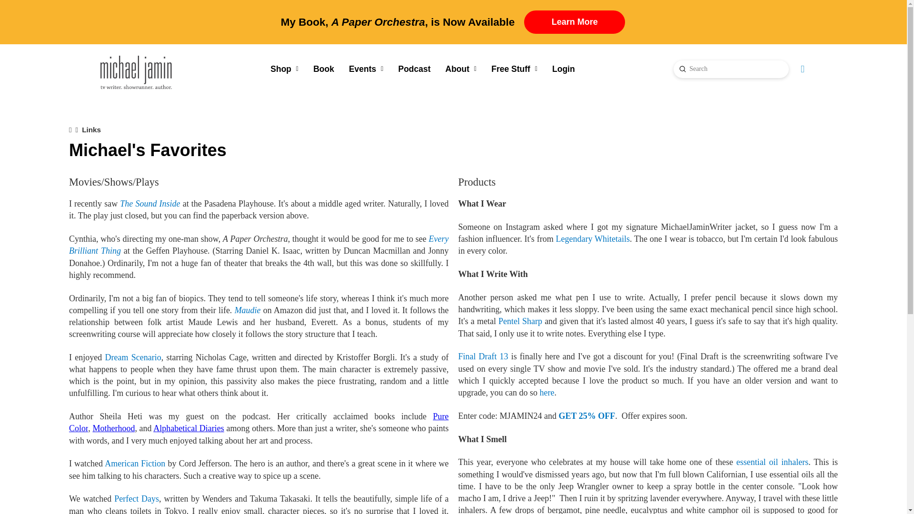 The height and width of the screenshot is (514, 914). I want to click on Maudie, so click(248, 310).